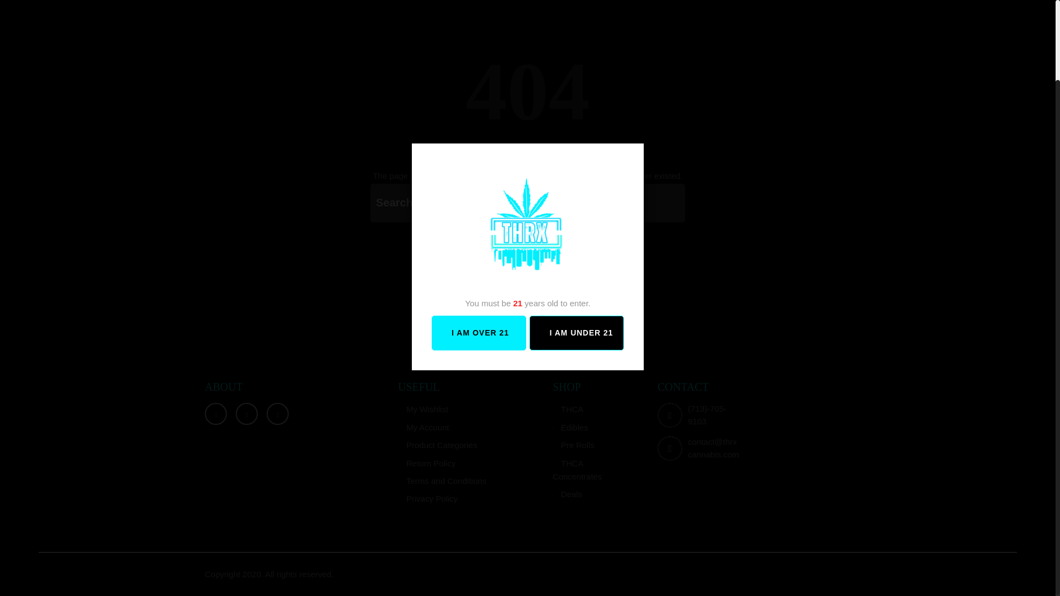 Image resolution: width=1060 pixels, height=596 pixels. I want to click on GO TO HOMEPAGE, so click(527, 267).